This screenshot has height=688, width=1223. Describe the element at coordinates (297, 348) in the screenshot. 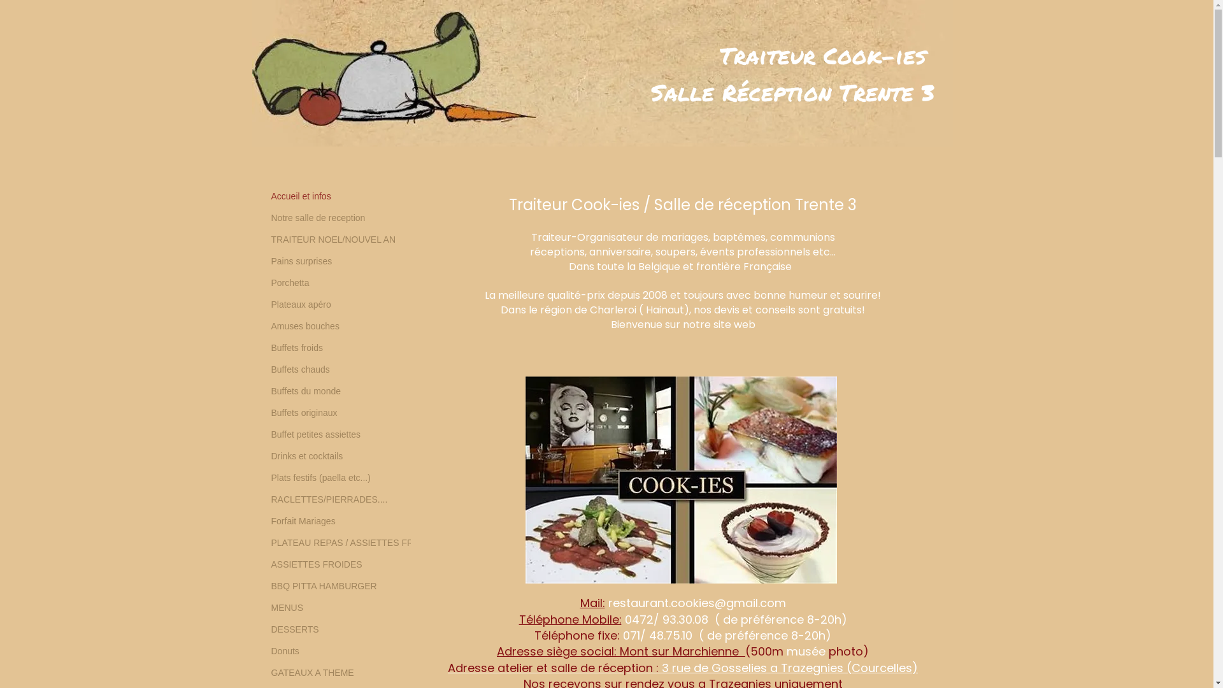

I see `Buffets froids` at that location.